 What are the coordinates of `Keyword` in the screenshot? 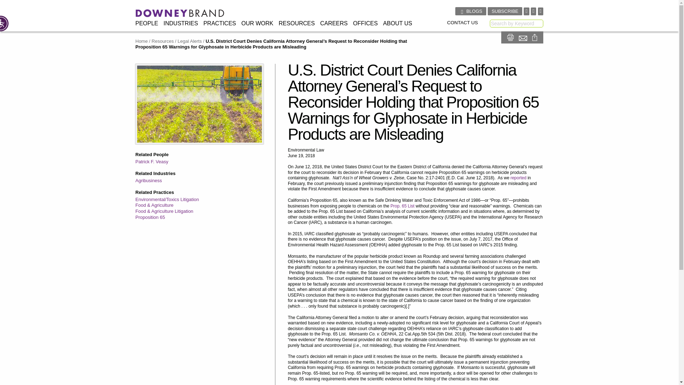 It's located at (516, 24).